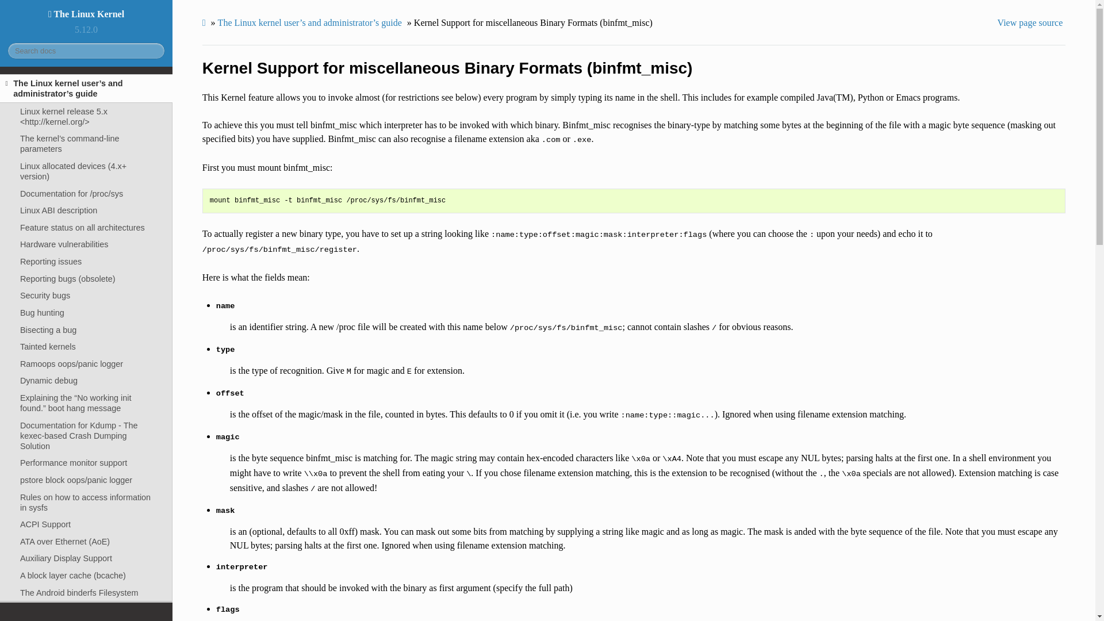 This screenshot has height=621, width=1104. I want to click on Feature status on all architectures, so click(86, 228).